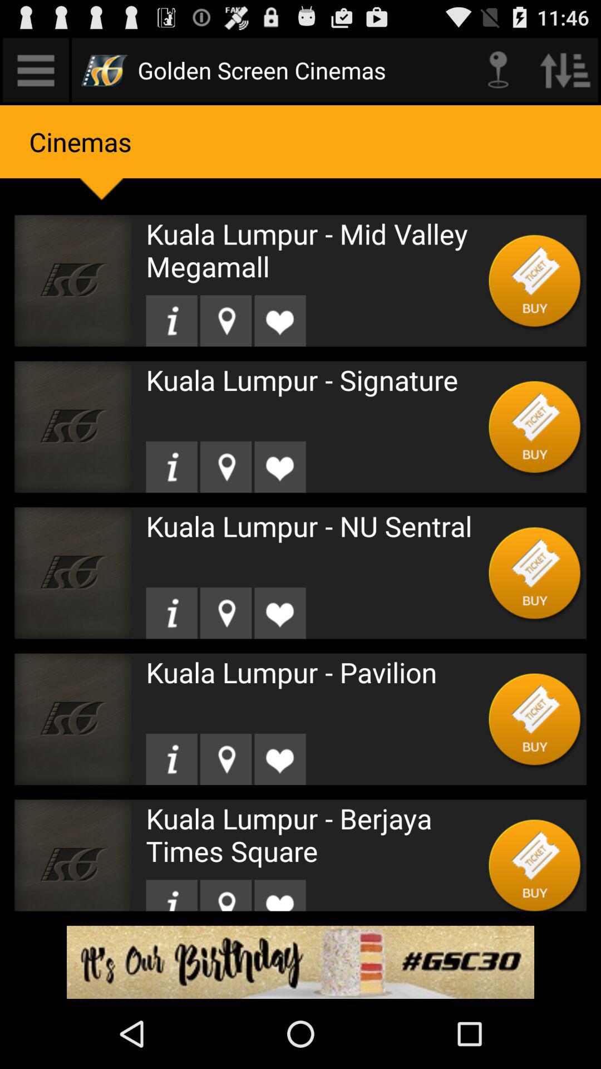 The width and height of the screenshot is (601, 1069). Describe the element at coordinates (280, 759) in the screenshot. I see `likes` at that location.